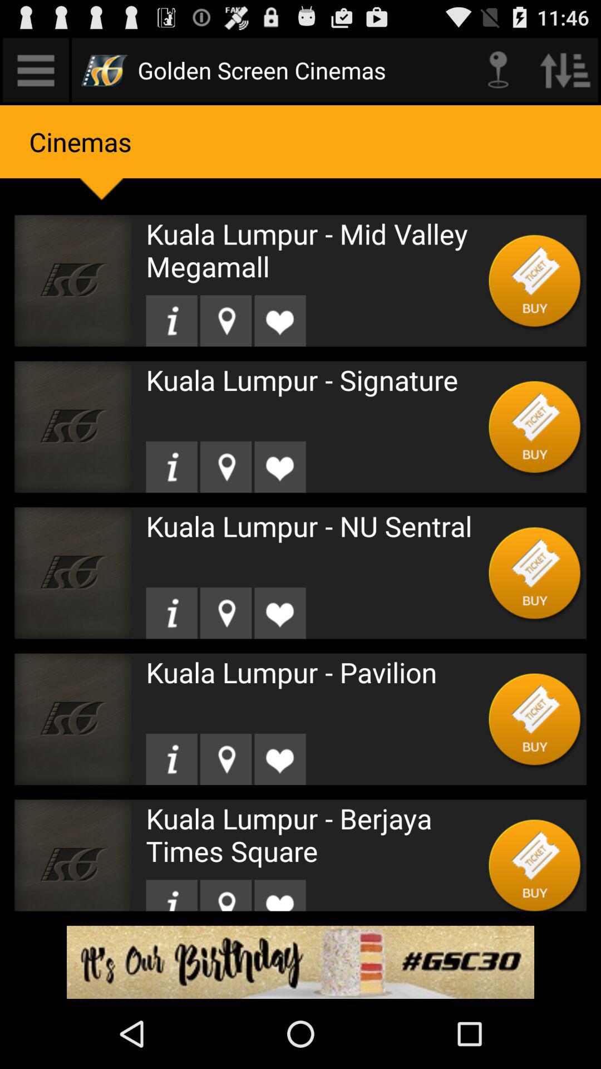 The width and height of the screenshot is (601, 1069). Describe the element at coordinates (280, 759) in the screenshot. I see `likes` at that location.